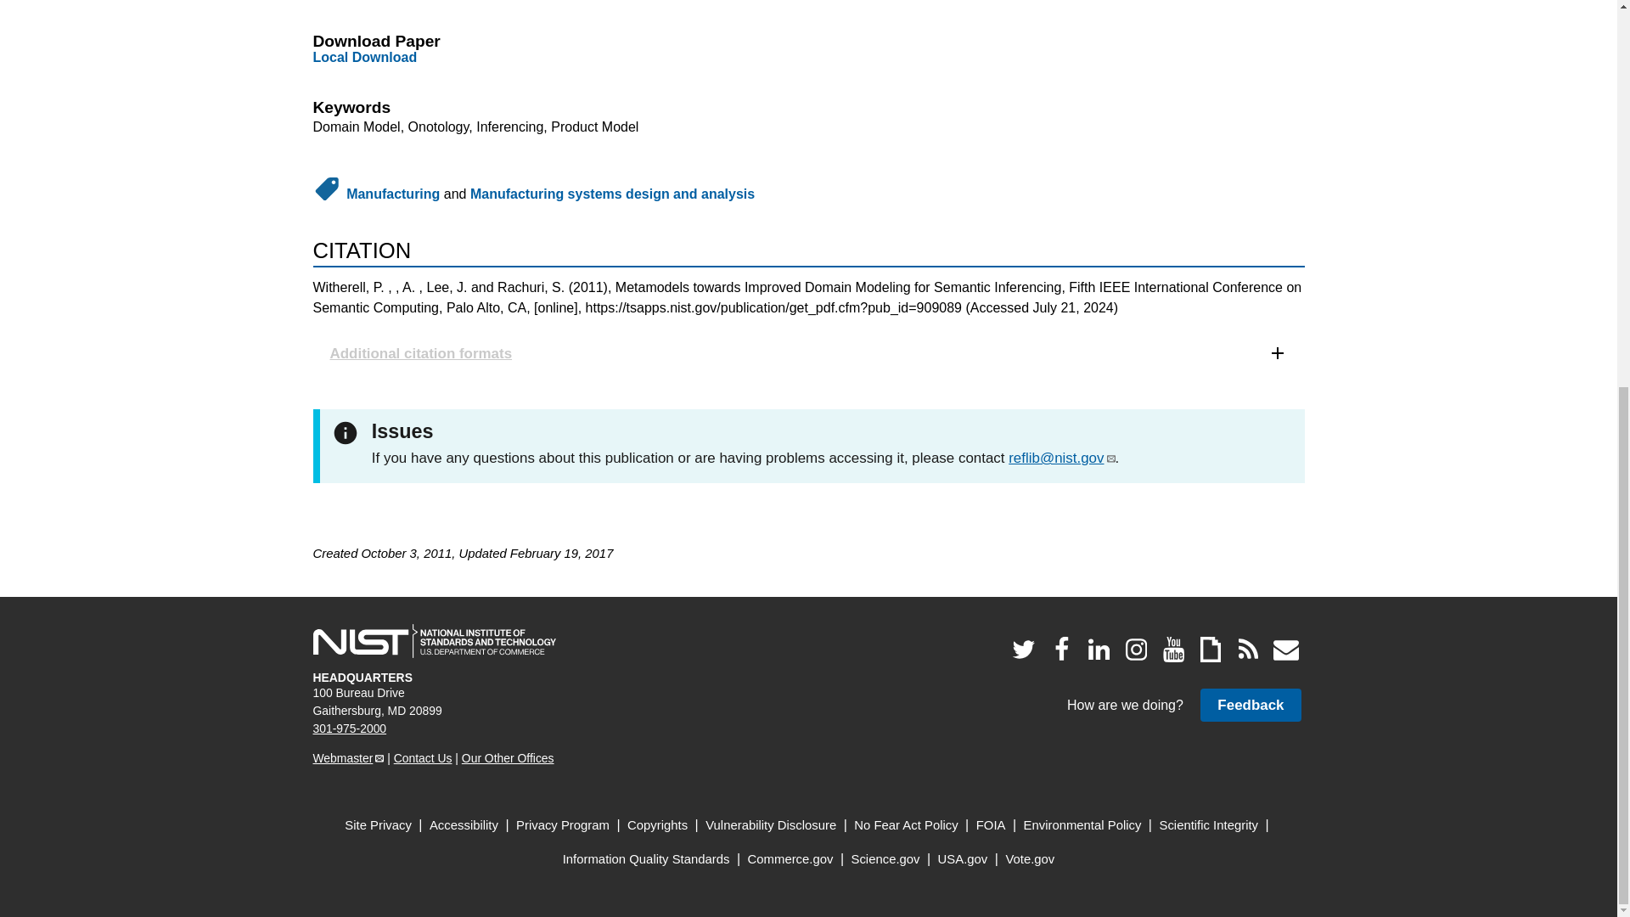 This screenshot has width=1630, height=917. I want to click on Feedback, so click(1250, 705).